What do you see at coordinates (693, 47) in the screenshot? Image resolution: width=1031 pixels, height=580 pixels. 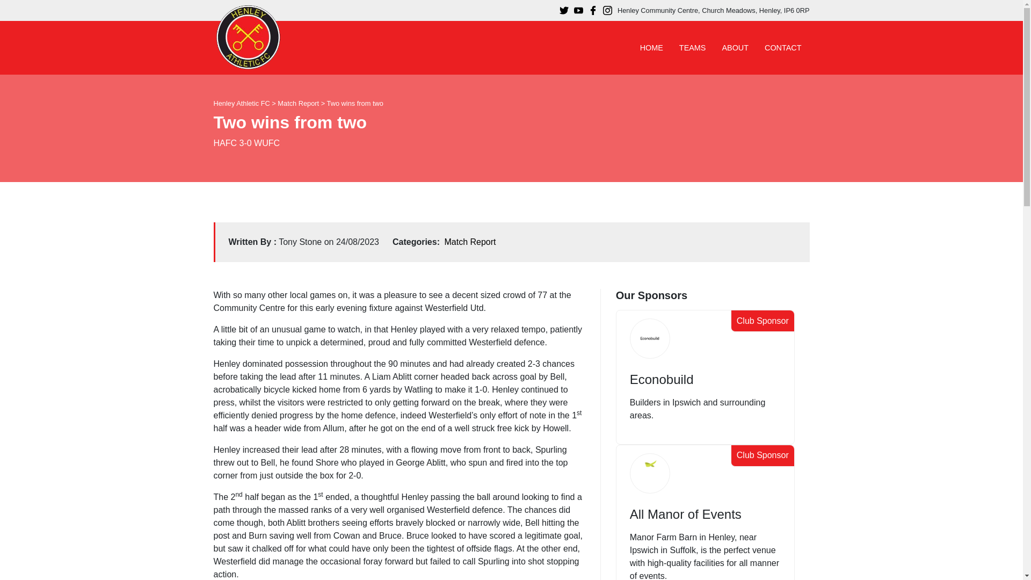 I see `TEAMS` at bounding box center [693, 47].